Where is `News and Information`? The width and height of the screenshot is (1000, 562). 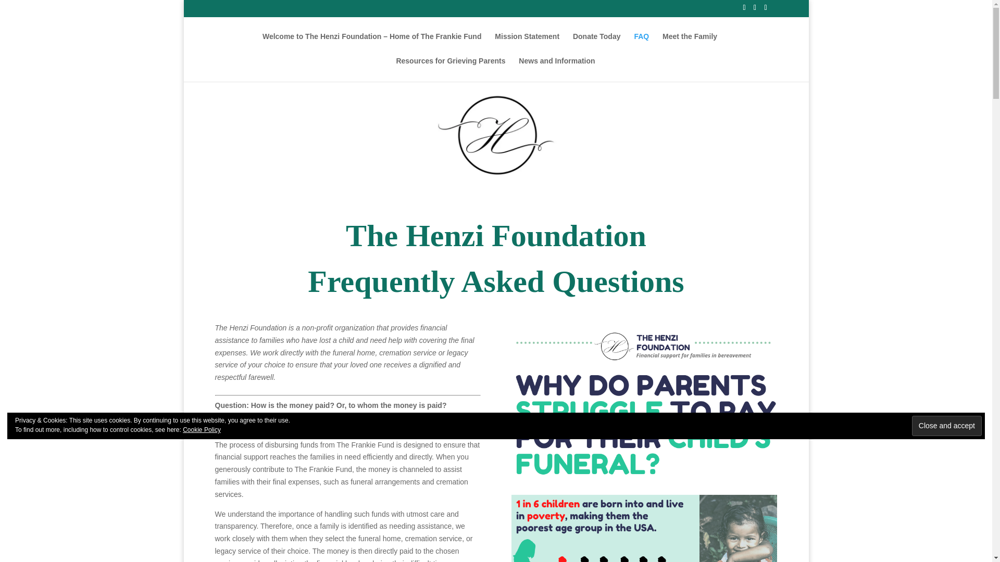 News and Information is located at coordinates (557, 69).